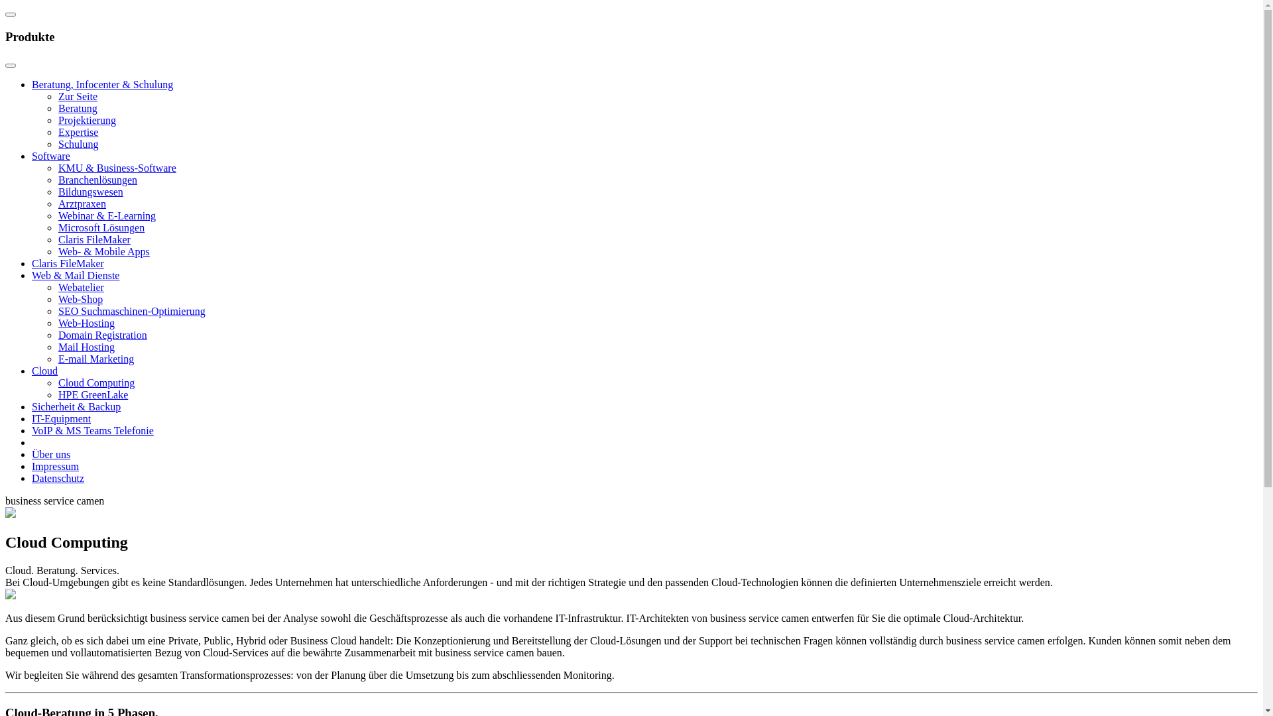 Image resolution: width=1273 pixels, height=716 pixels. Describe the element at coordinates (58, 479) in the screenshot. I see `Datenschutz` at that location.